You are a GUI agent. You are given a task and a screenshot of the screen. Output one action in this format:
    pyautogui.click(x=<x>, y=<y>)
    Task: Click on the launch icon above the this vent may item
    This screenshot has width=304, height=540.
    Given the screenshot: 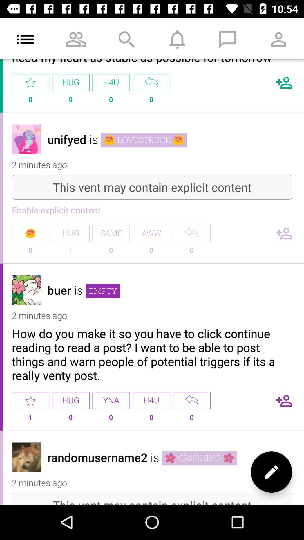 What is the action you would take?
    pyautogui.click(x=271, y=472)
    